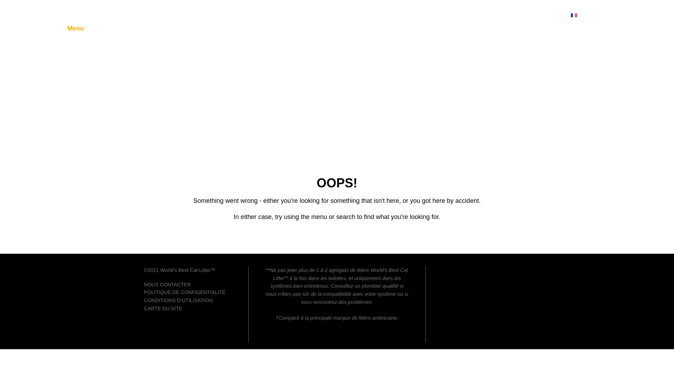 This screenshot has height=379, width=674. I want to click on pinterest, so click(489, 271).